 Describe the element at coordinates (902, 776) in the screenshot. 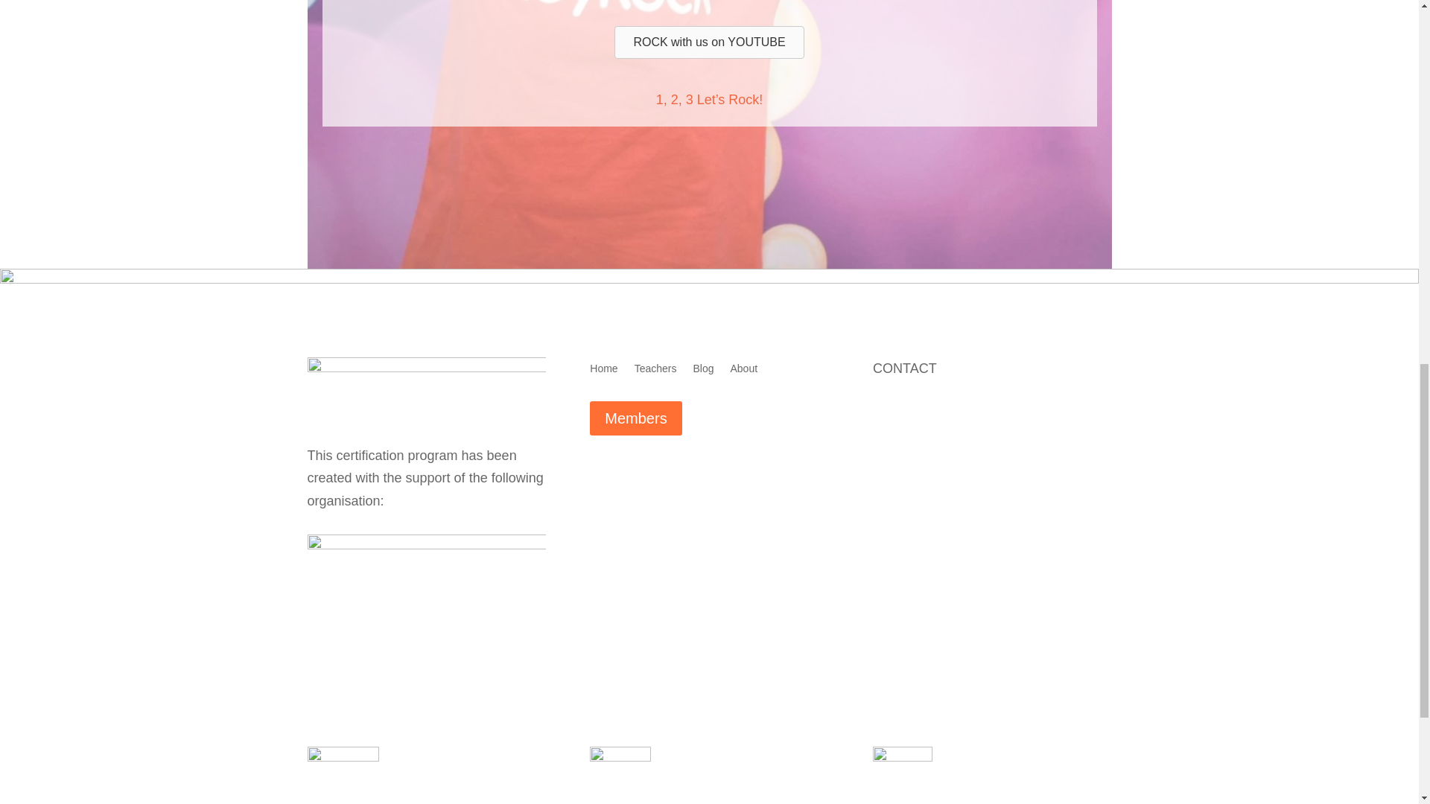

I see `facebook` at that location.